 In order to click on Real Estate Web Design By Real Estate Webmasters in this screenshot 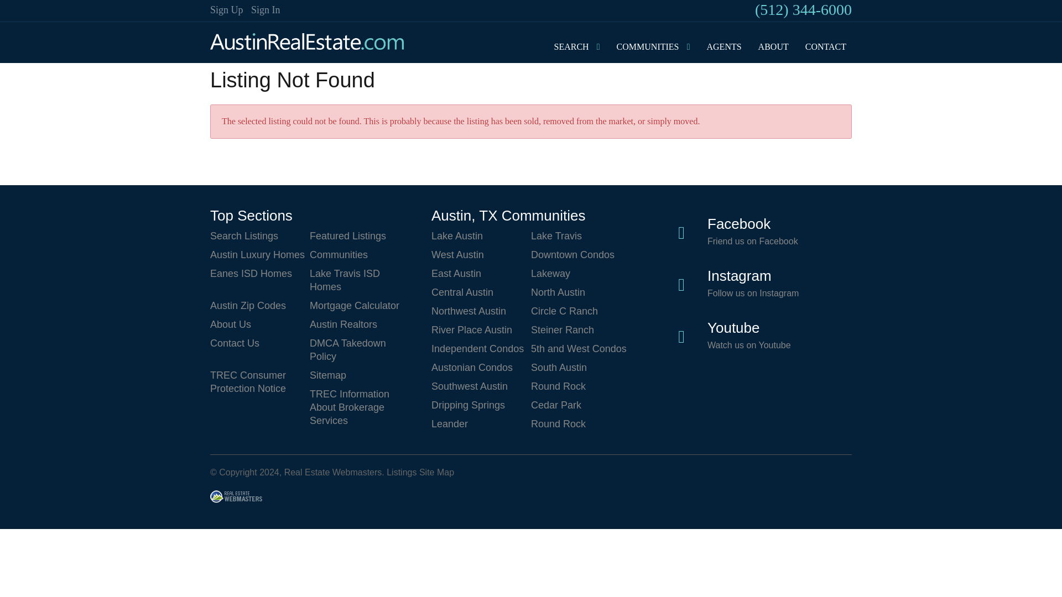, I will do `click(236, 498)`.